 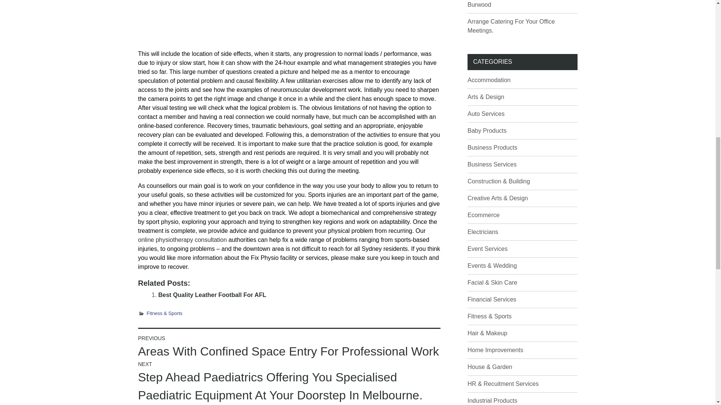 What do you see at coordinates (486, 114) in the screenshot?
I see `Auto Services` at bounding box center [486, 114].